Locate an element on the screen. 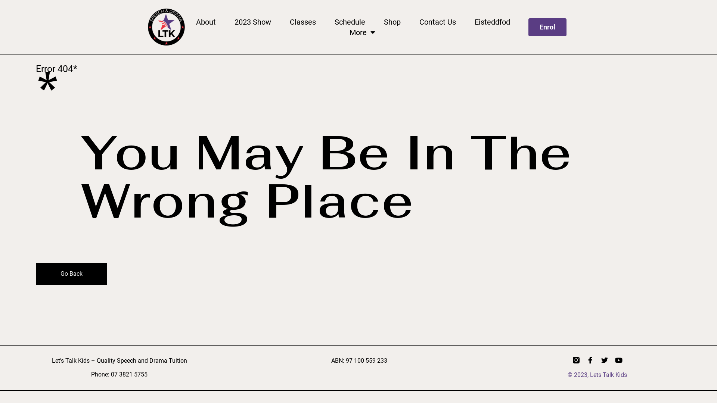 The height and width of the screenshot is (403, 717). Shop is located at coordinates (392, 22).